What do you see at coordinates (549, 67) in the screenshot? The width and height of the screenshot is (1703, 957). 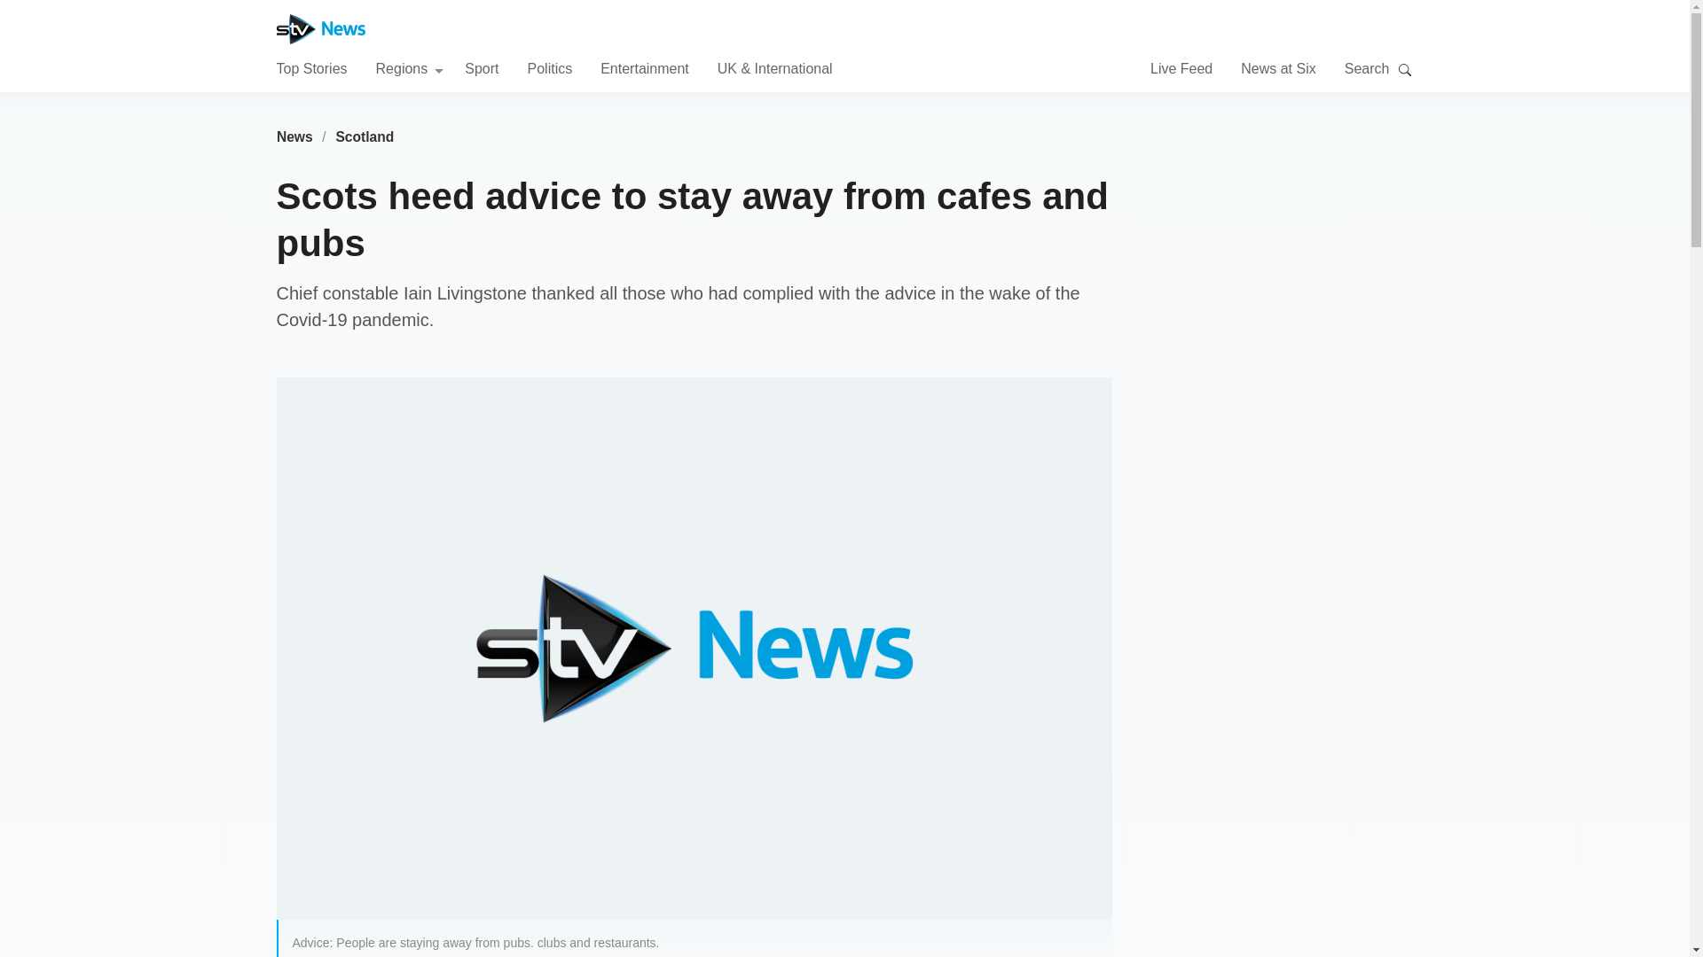 I see `Politics` at bounding box center [549, 67].